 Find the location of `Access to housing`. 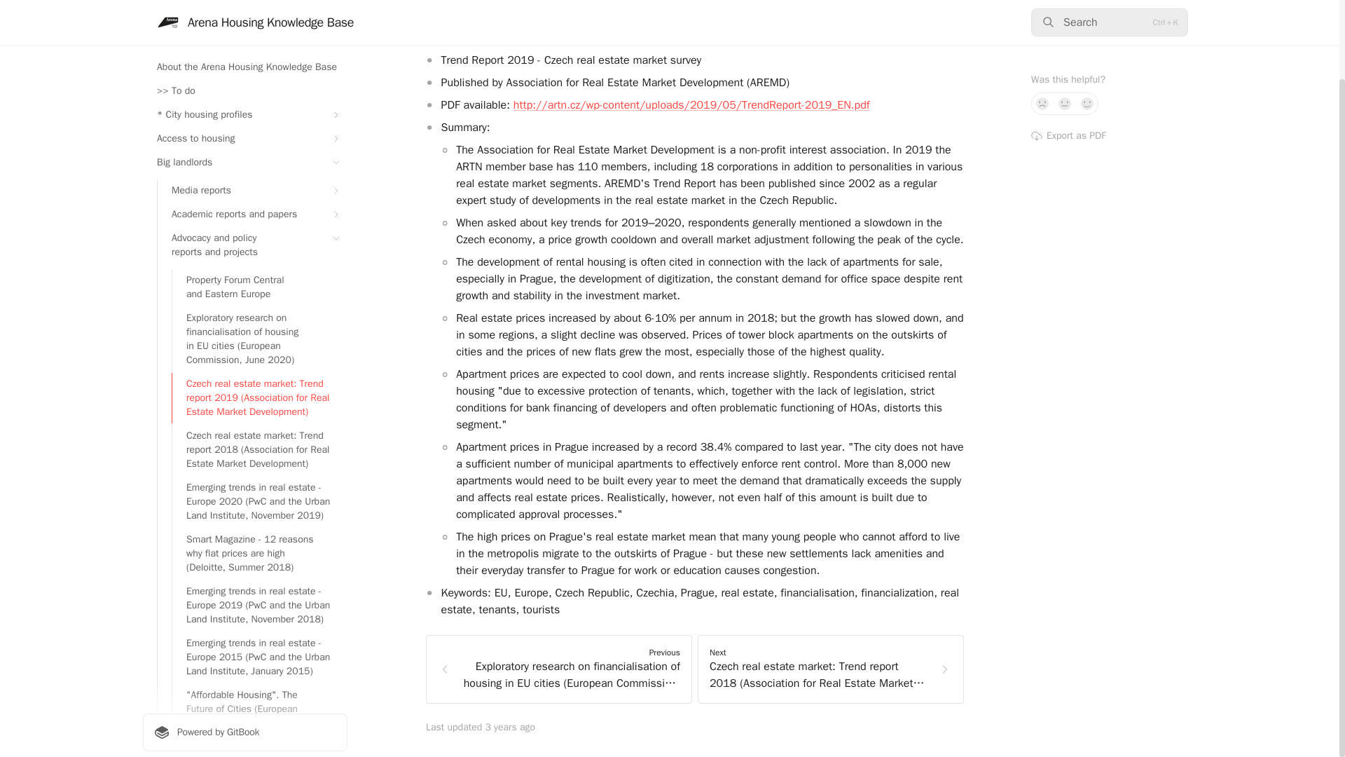

Access to housing is located at coordinates (244, 50).